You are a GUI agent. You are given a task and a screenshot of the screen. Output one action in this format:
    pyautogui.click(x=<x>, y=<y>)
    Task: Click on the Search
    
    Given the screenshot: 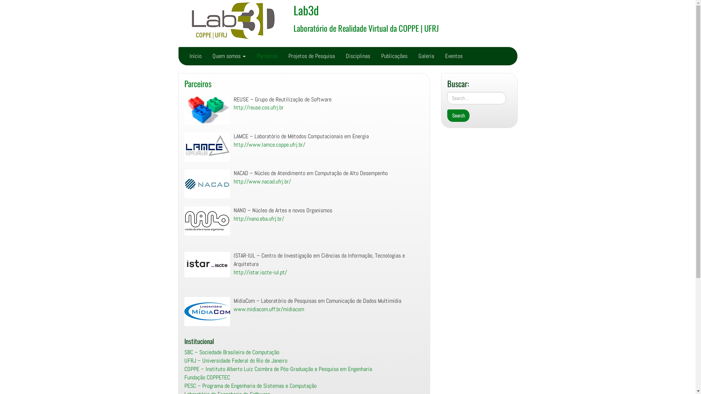 What is the action you would take?
    pyautogui.click(x=458, y=116)
    